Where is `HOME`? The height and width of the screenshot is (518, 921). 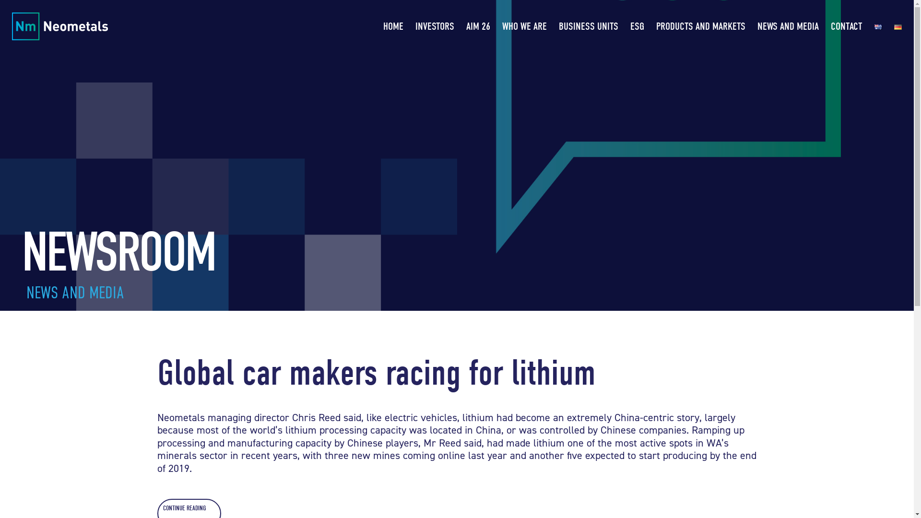
HOME is located at coordinates (393, 26).